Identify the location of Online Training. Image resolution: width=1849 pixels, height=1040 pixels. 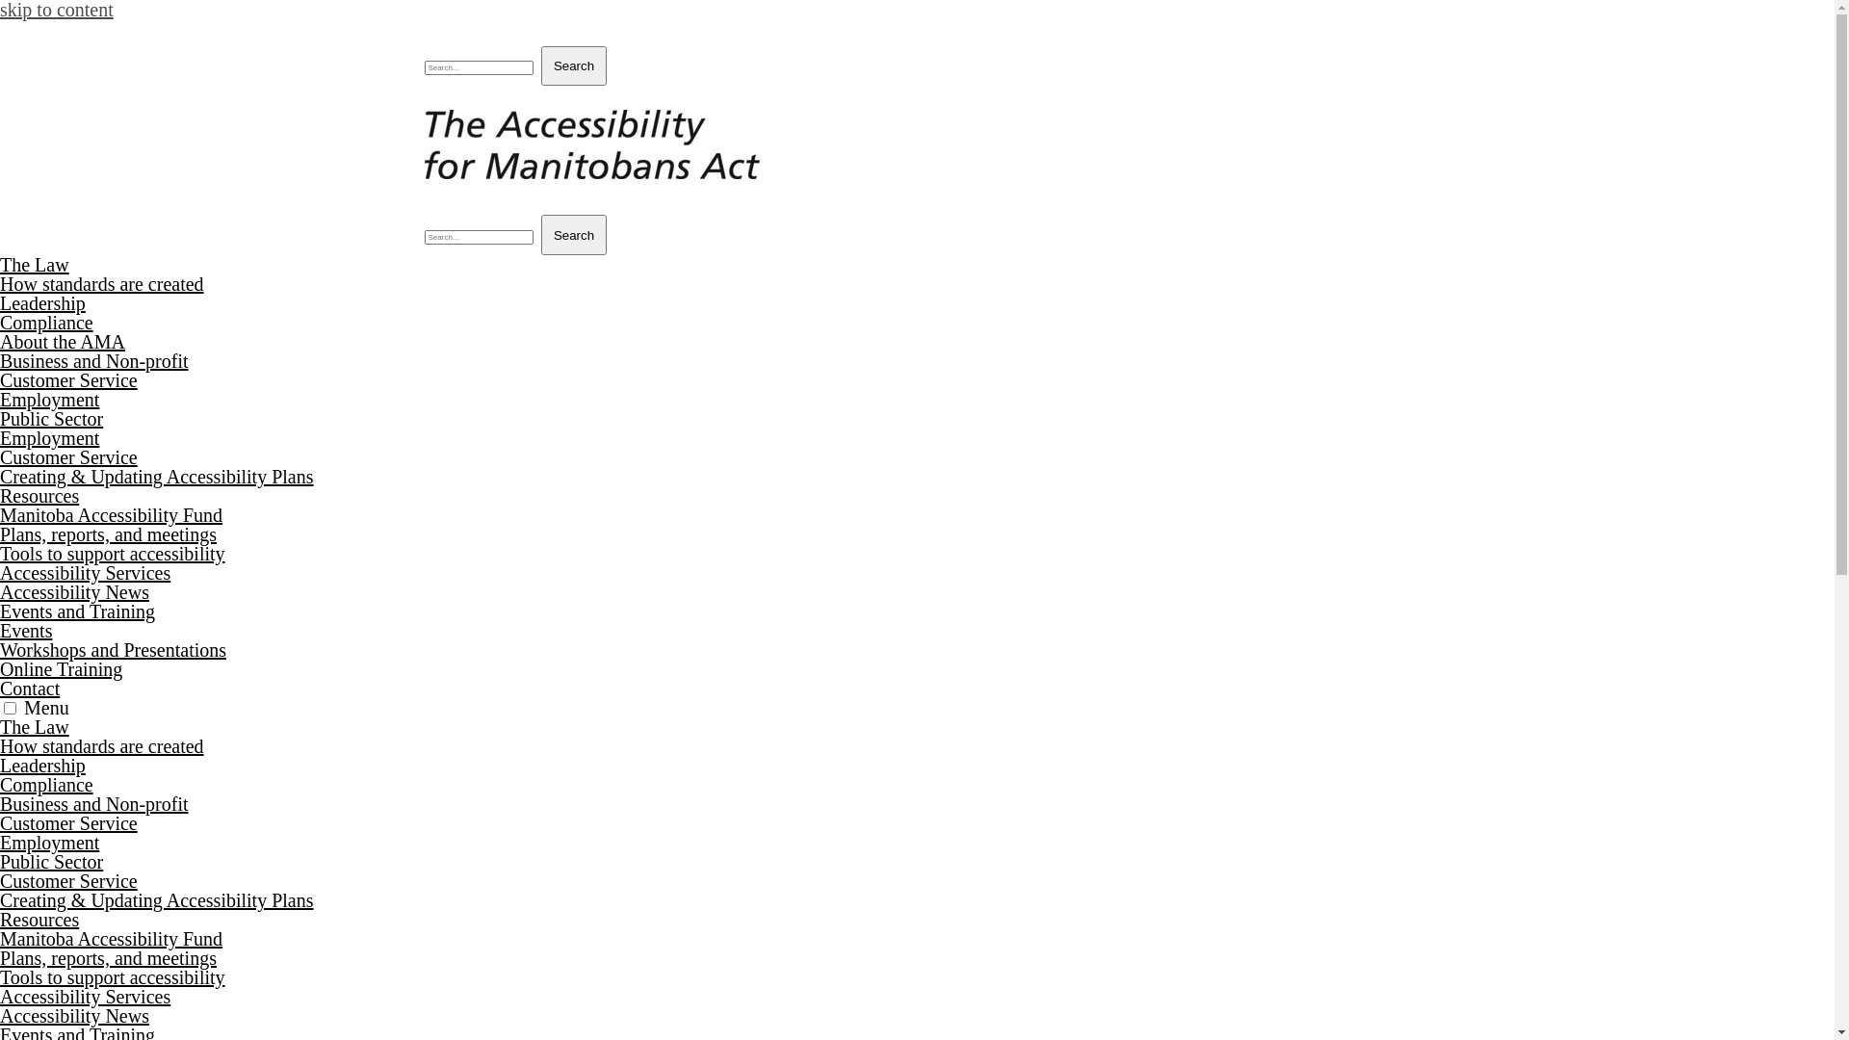
(62, 669).